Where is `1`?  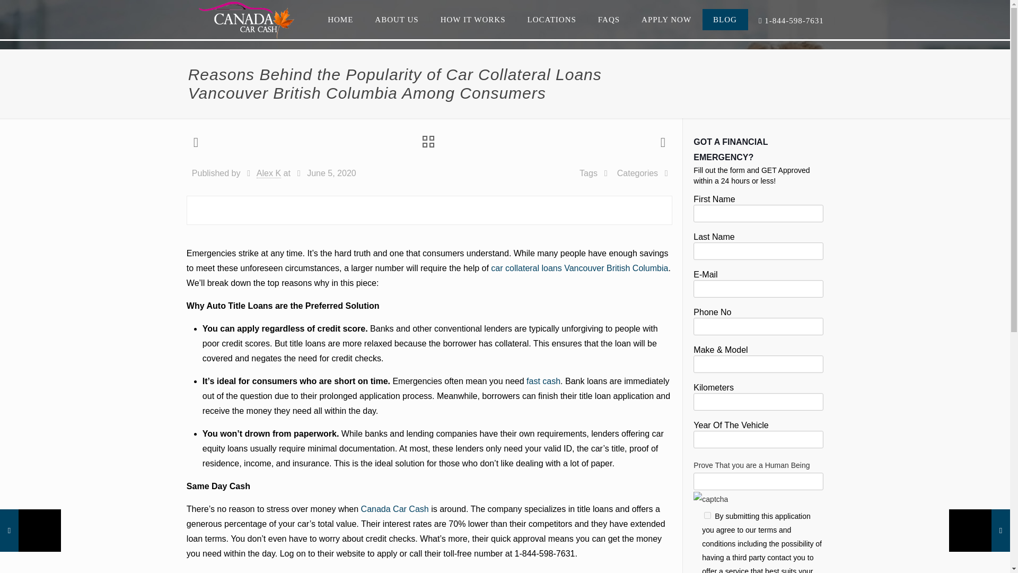 1 is located at coordinates (707, 516).